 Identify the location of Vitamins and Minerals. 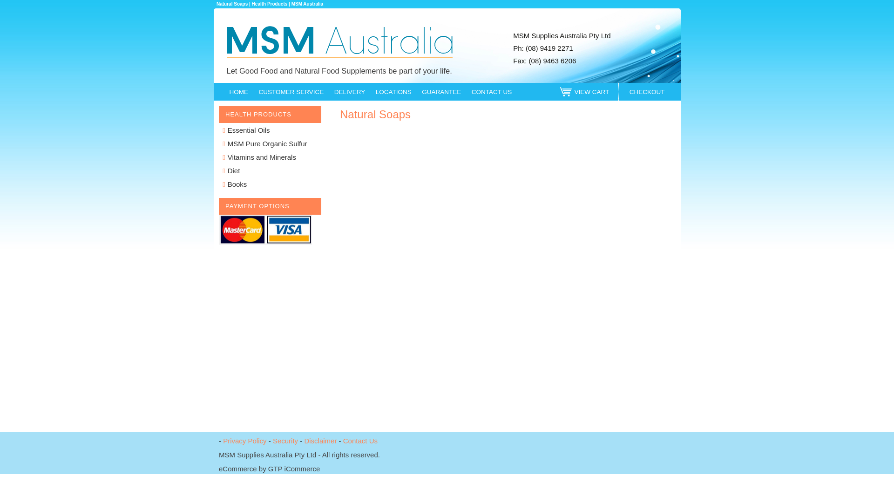
(258, 157).